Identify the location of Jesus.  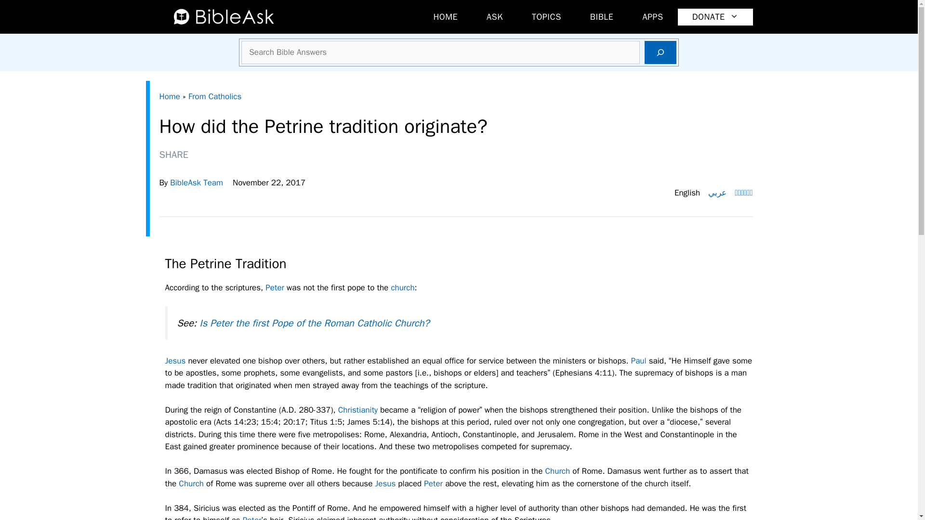
(385, 483).